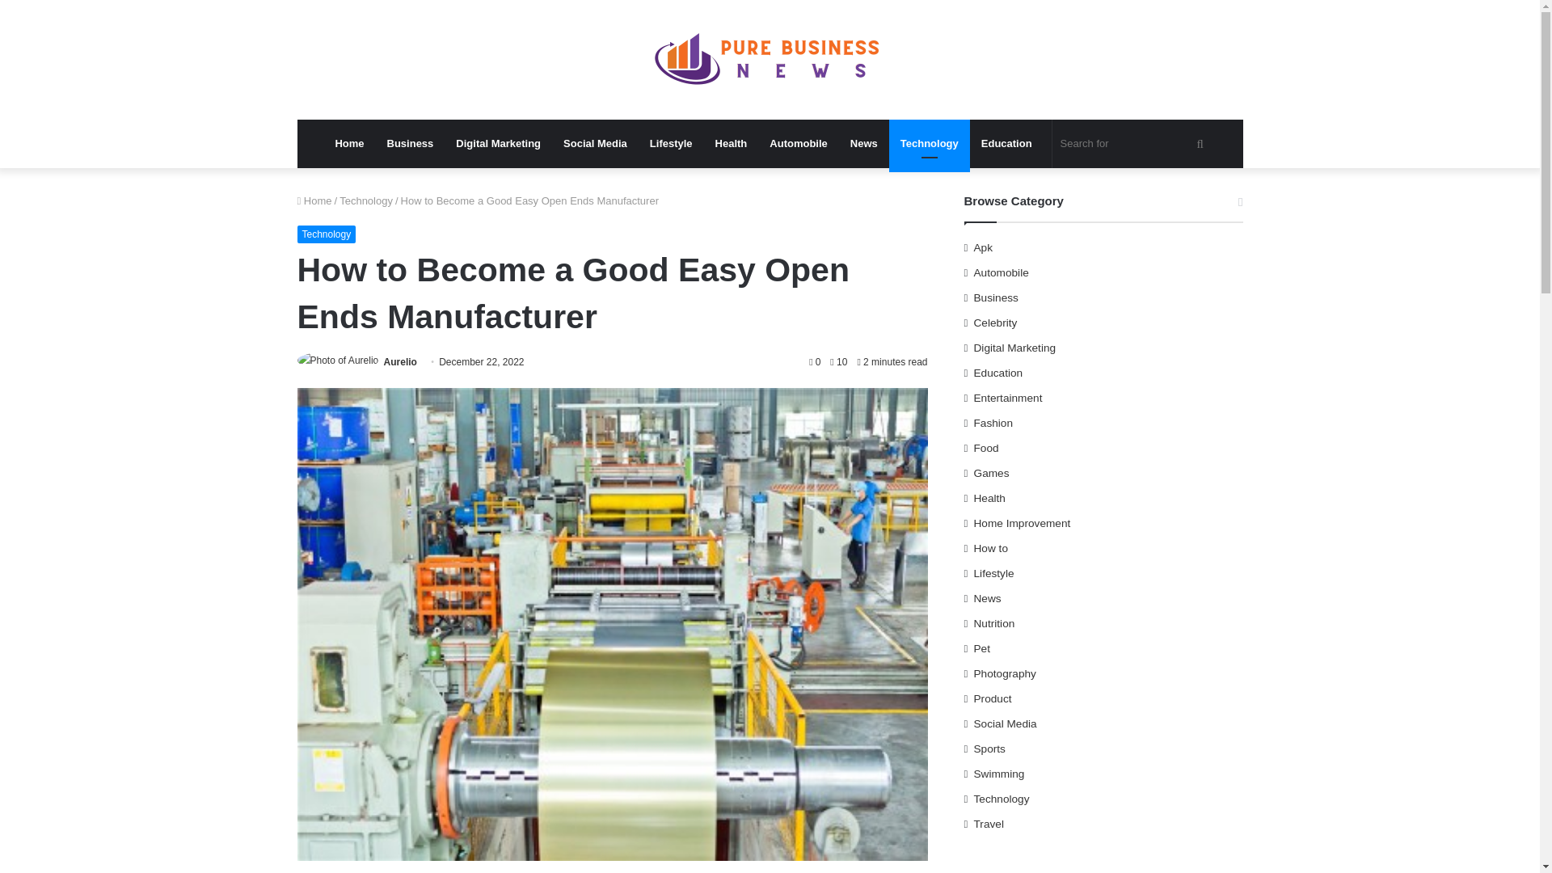 Image resolution: width=1552 pixels, height=873 pixels. I want to click on Digital Marketing, so click(498, 144).